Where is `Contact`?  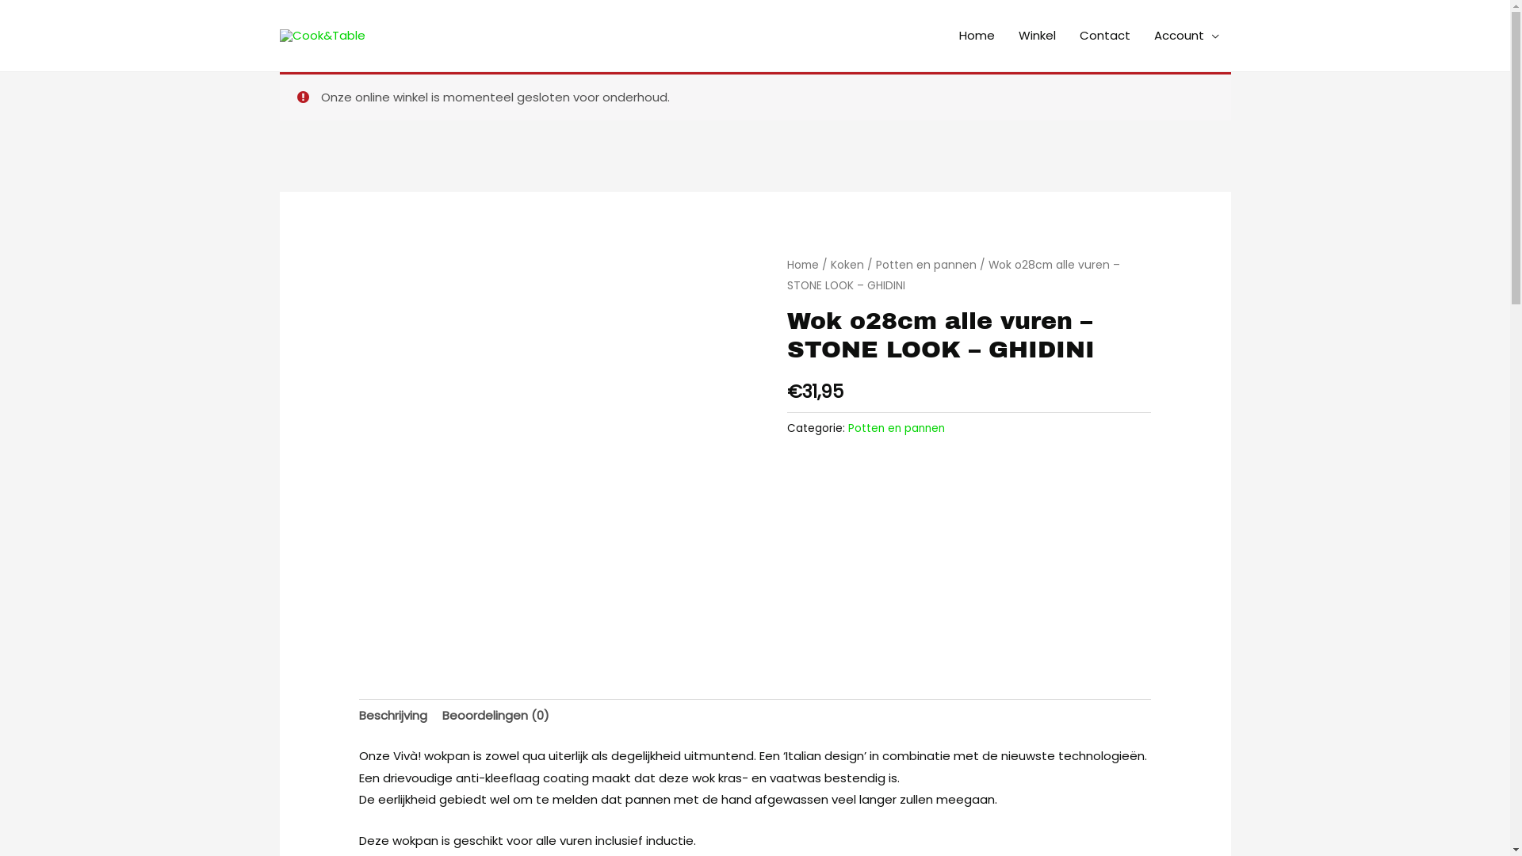
Contact is located at coordinates (1104, 36).